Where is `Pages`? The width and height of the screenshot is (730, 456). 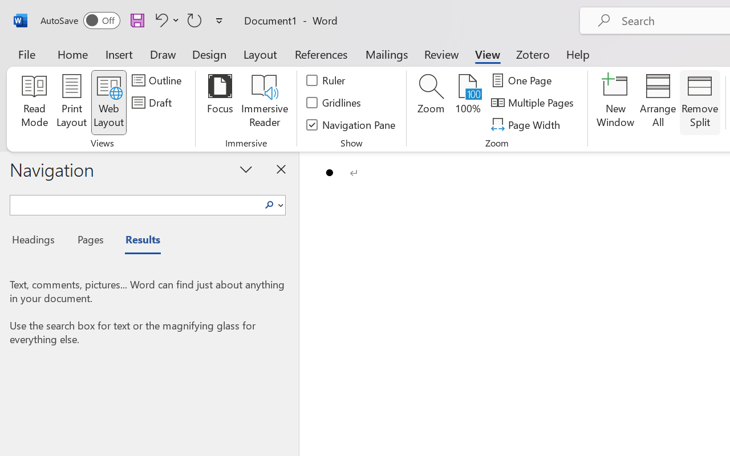 Pages is located at coordinates (89, 241).